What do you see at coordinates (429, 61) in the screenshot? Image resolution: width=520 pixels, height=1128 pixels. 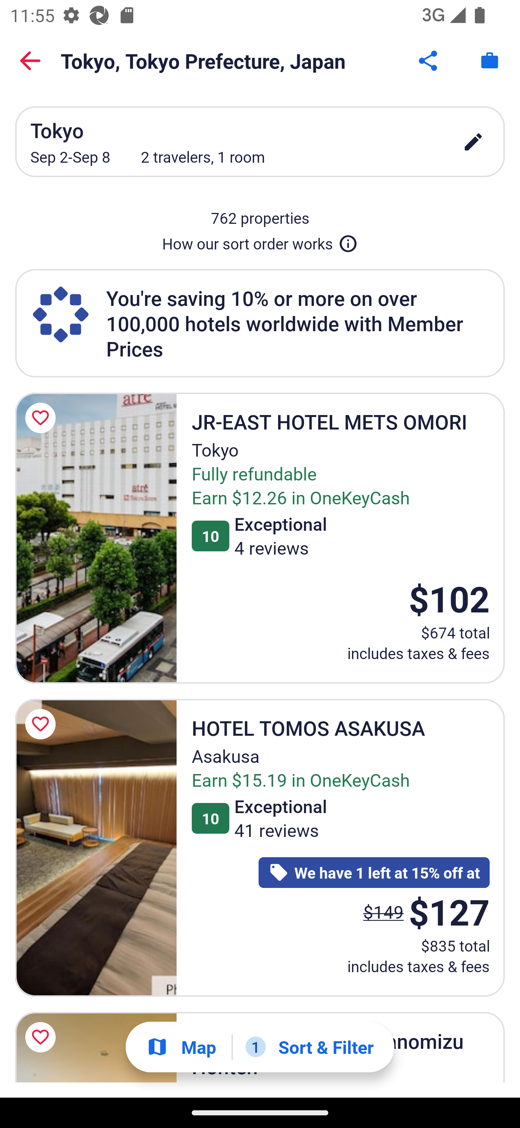 I see `Share Button` at bounding box center [429, 61].